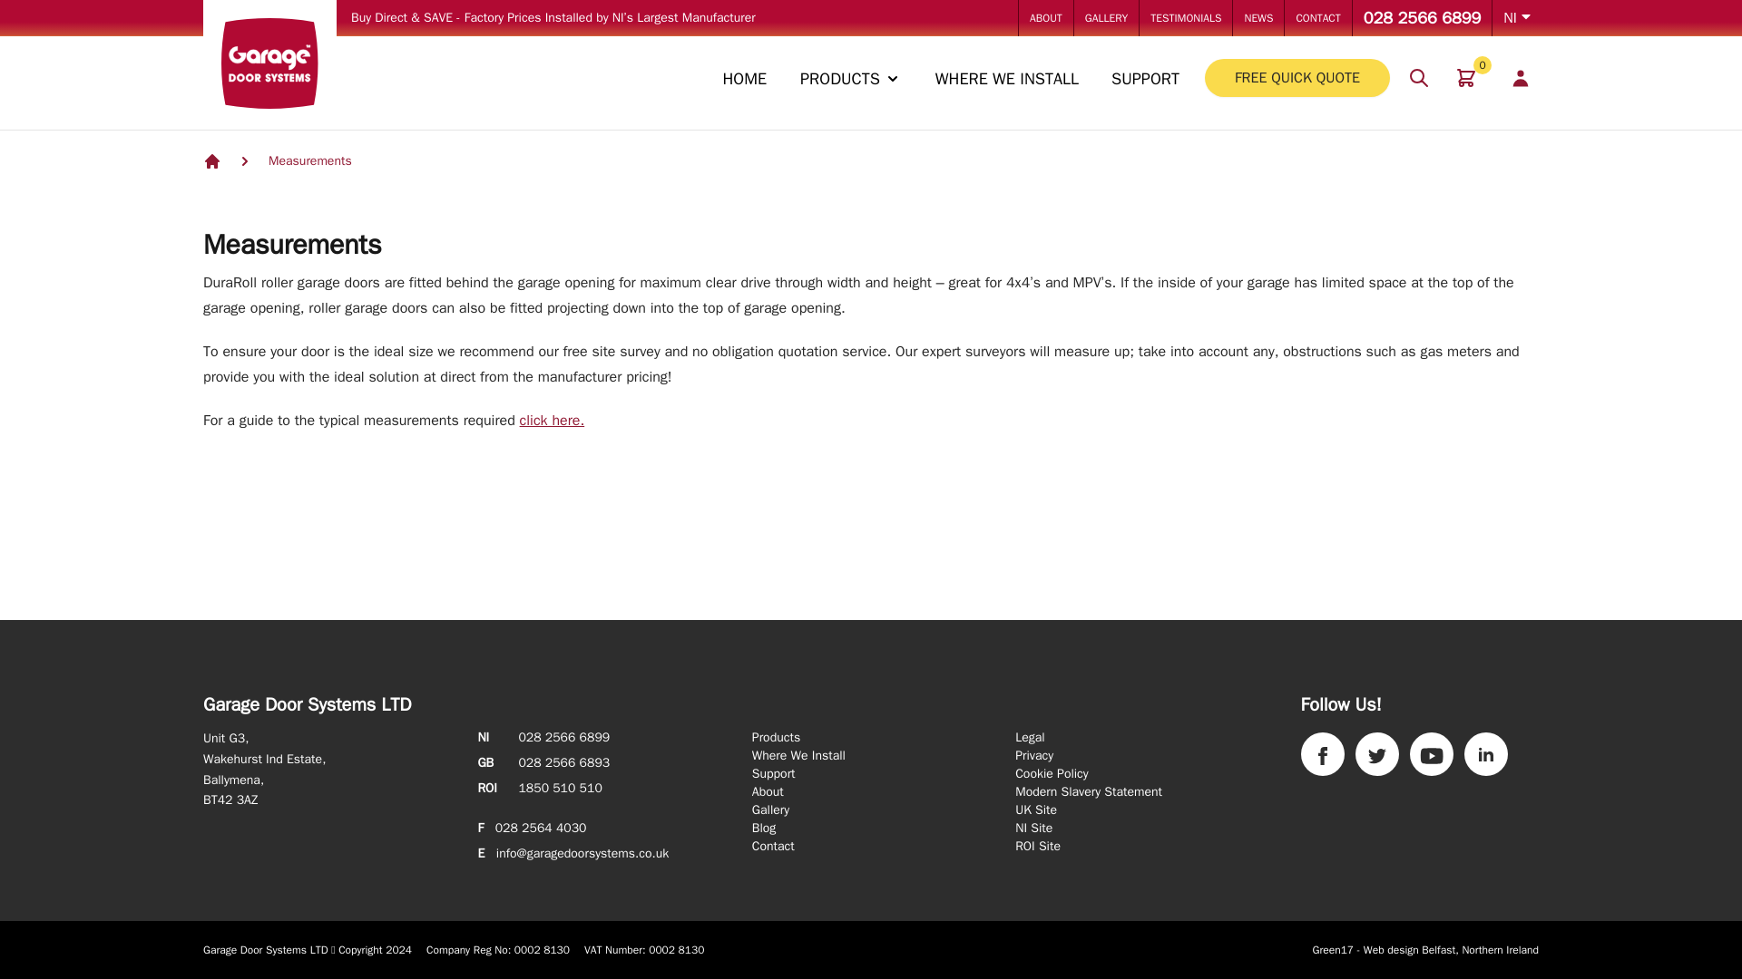  What do you see at coordinates (1045, 18) in the screenshot?
I see `ABOUT` at bounding box center [1045, 18].